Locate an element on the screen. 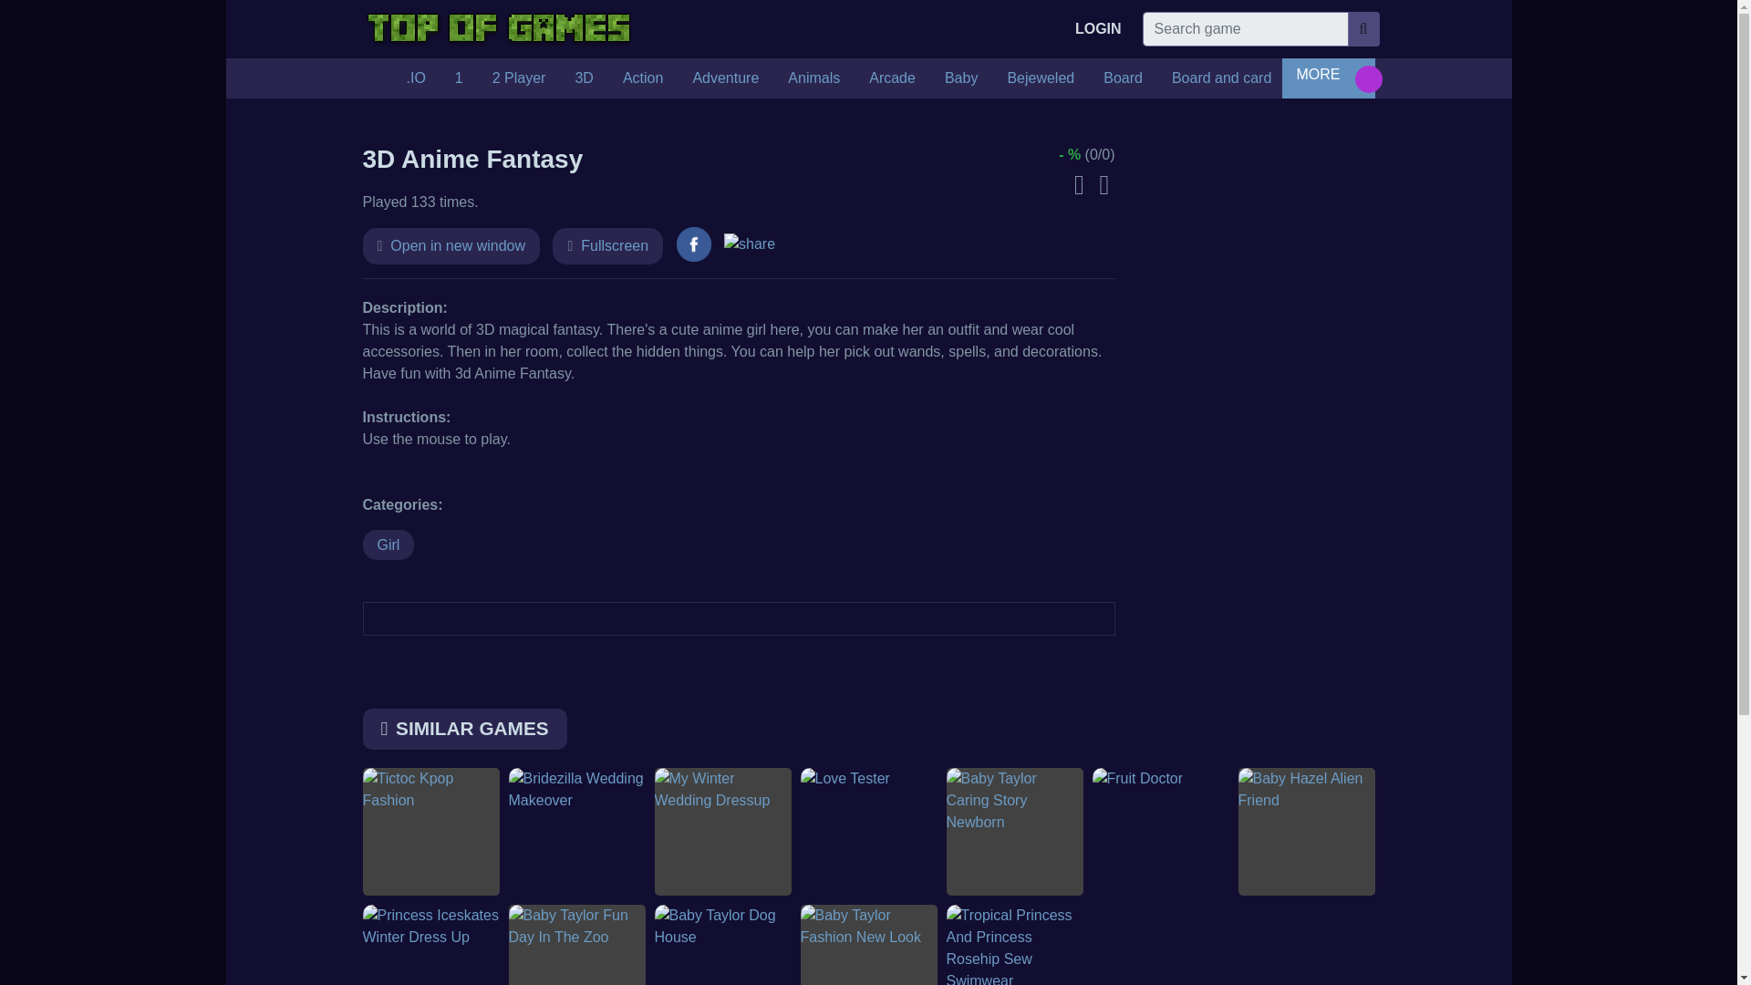 Image resolution: width=1751 pixels, height=985 pixels. 1 is located at coordinates (460, 78).